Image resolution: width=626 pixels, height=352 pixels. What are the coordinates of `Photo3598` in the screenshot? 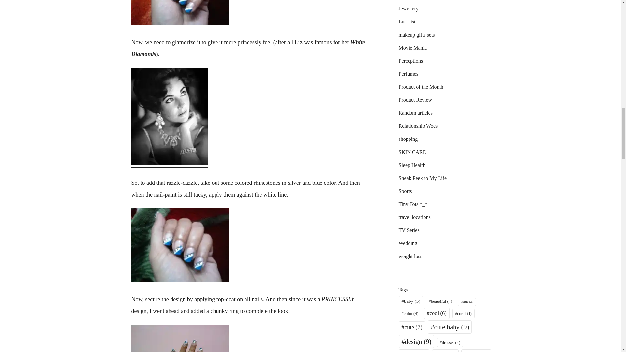 It's located at (180, 12).